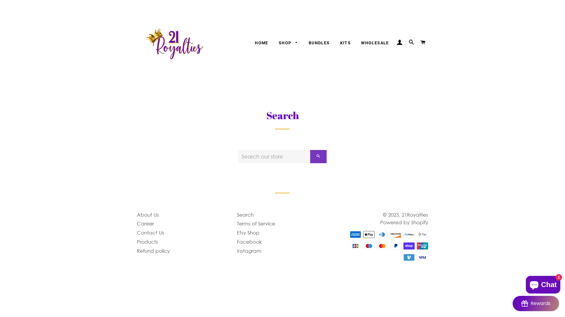  I want to click on SEARCH, so click(318, 157).